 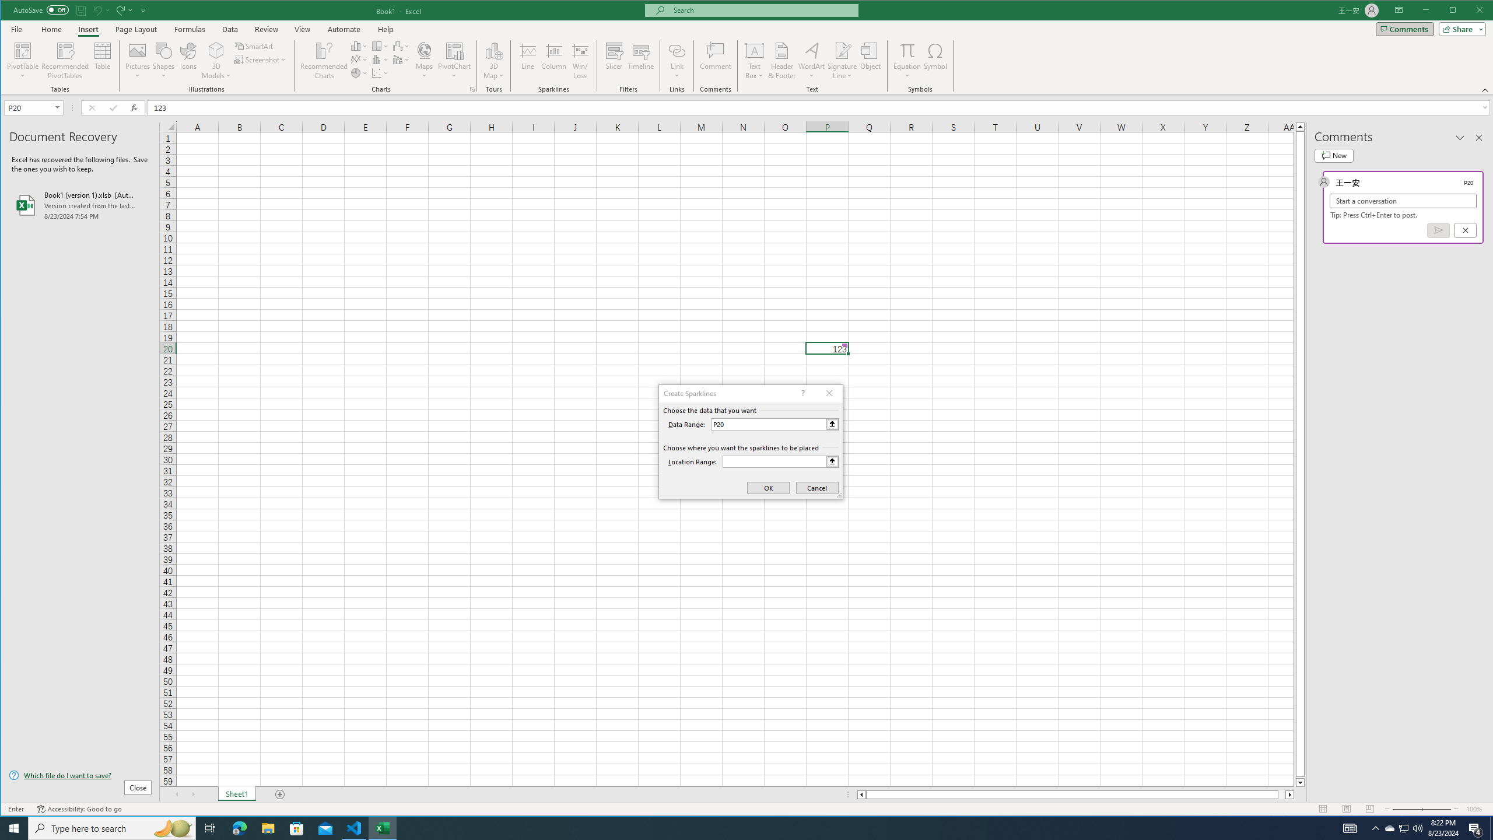 What do you see at coordinates (454, 50) in the screenshot?
I see `PivotChart` at bounding box center [454, 50].